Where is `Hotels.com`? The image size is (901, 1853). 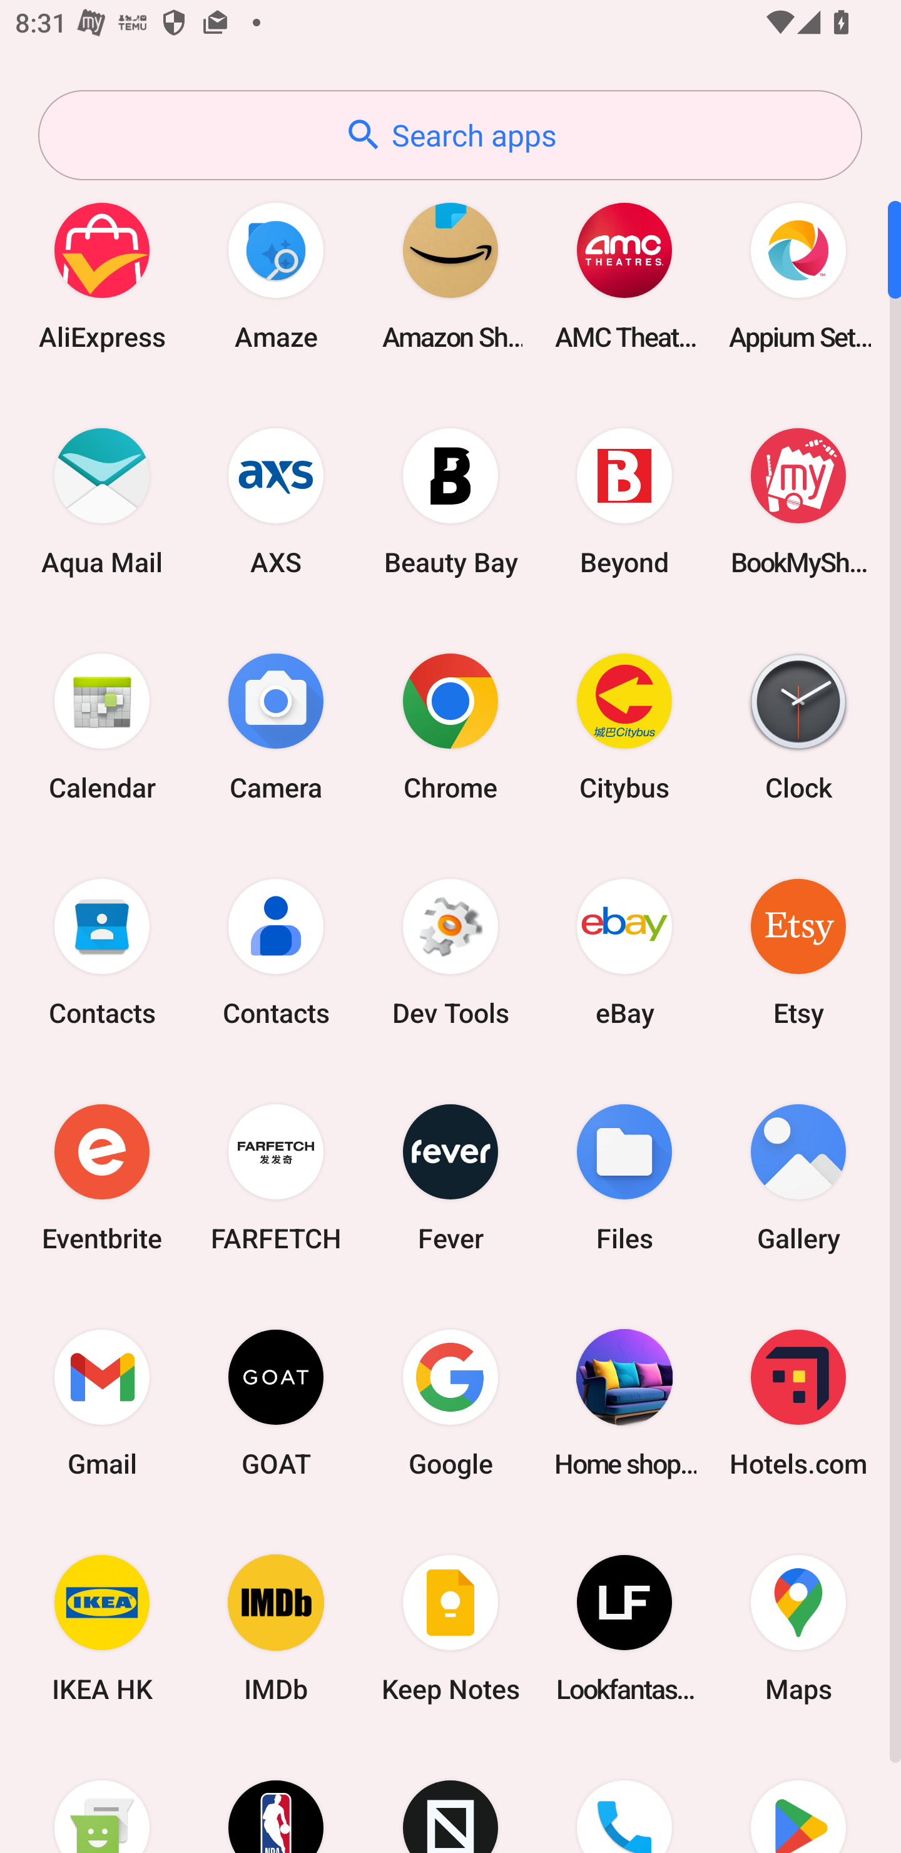 Hotels.com is located at coordinates (798, 1402).